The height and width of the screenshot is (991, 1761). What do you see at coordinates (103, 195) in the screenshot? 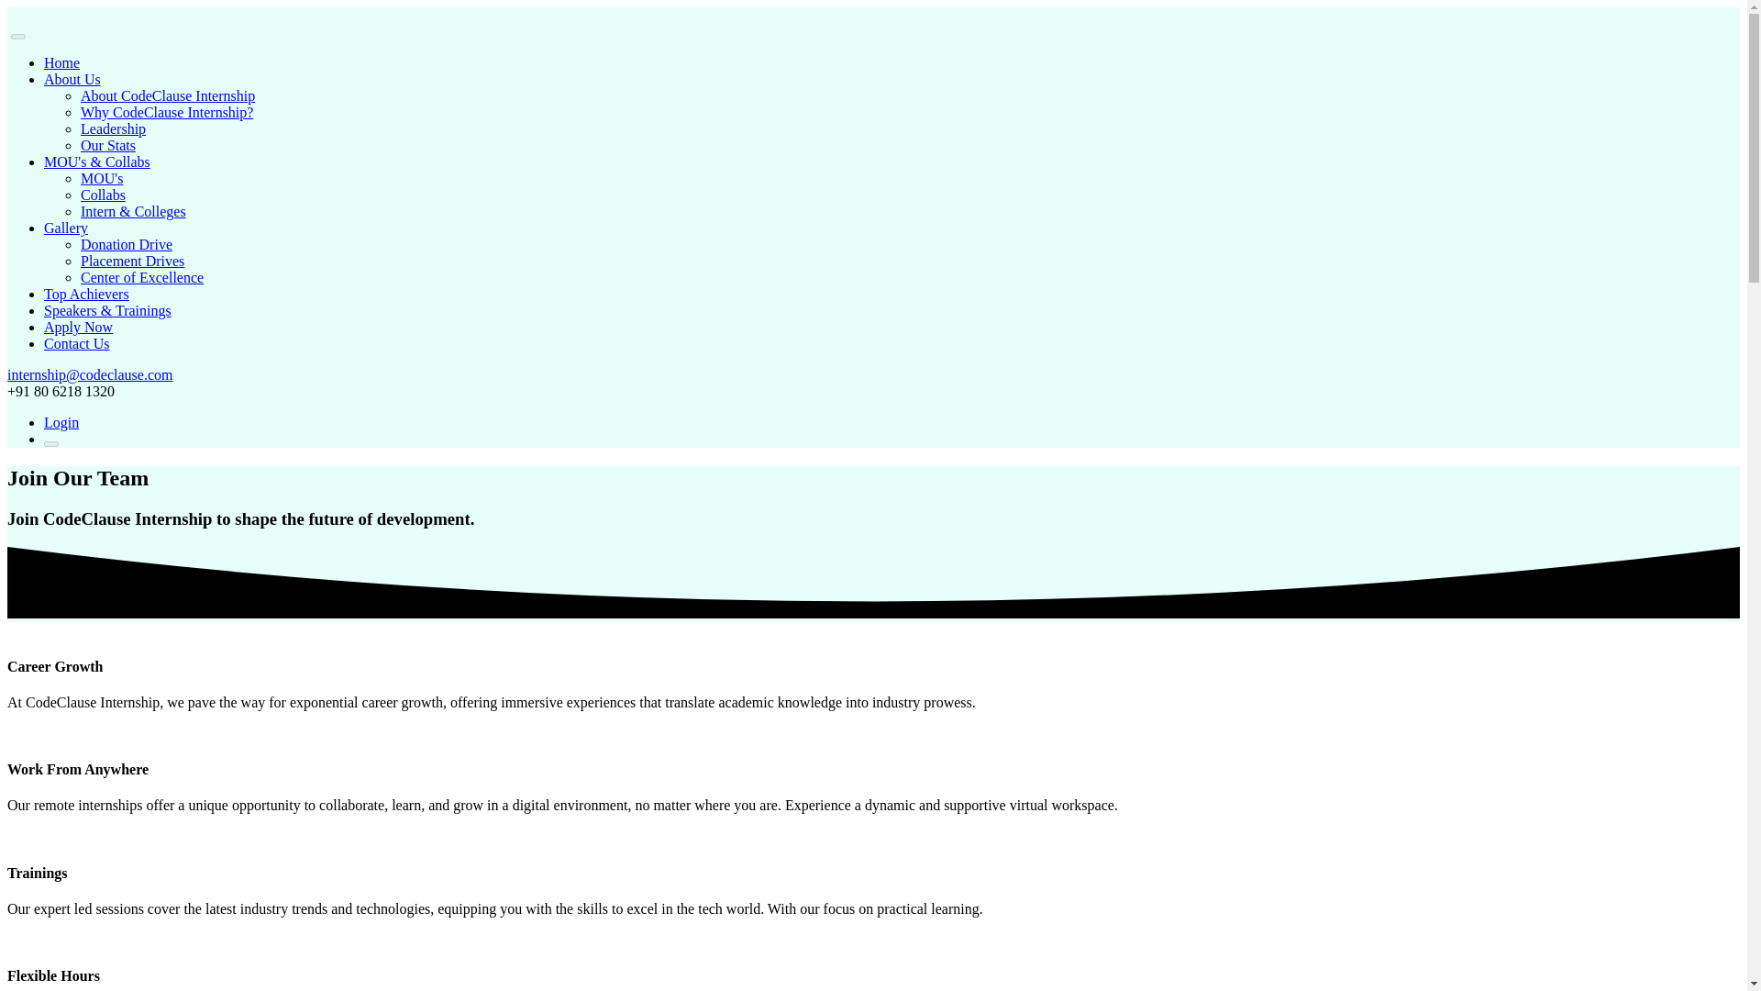
I see `Collabs` at bounding box center [103, 195].